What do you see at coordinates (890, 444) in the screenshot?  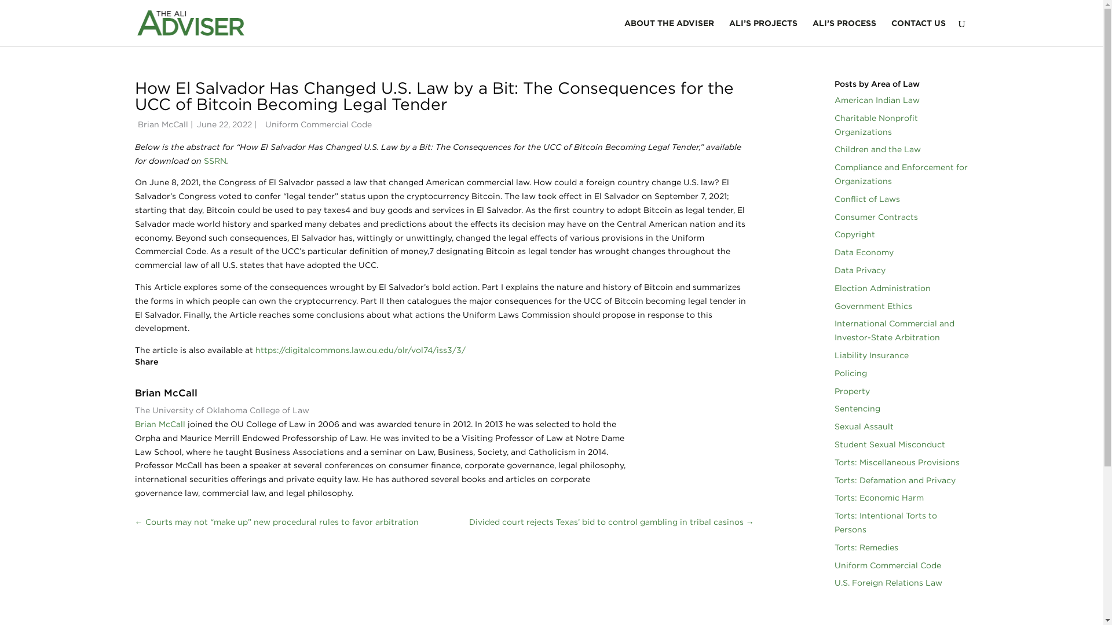 I see `Student Sexual Misconduct` at bounding box center [890, 444].